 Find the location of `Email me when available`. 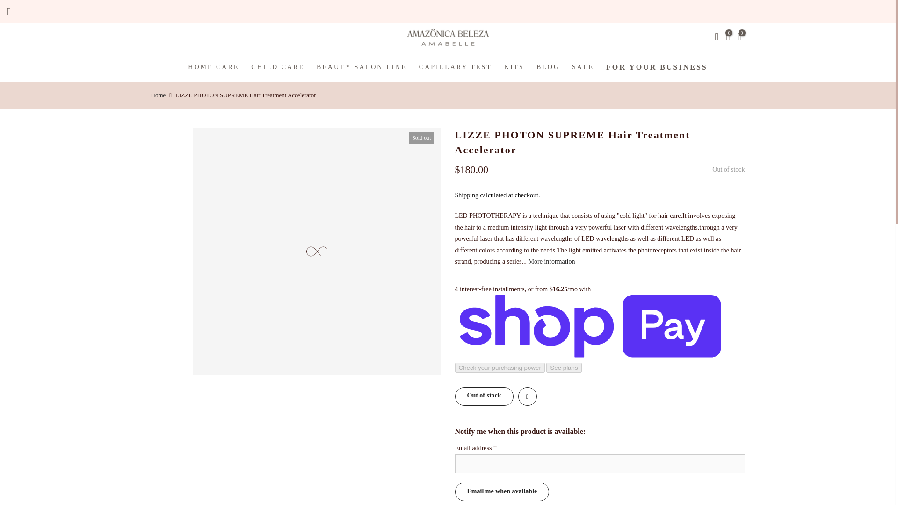

Email me when available is located at coordinates (501, 492).